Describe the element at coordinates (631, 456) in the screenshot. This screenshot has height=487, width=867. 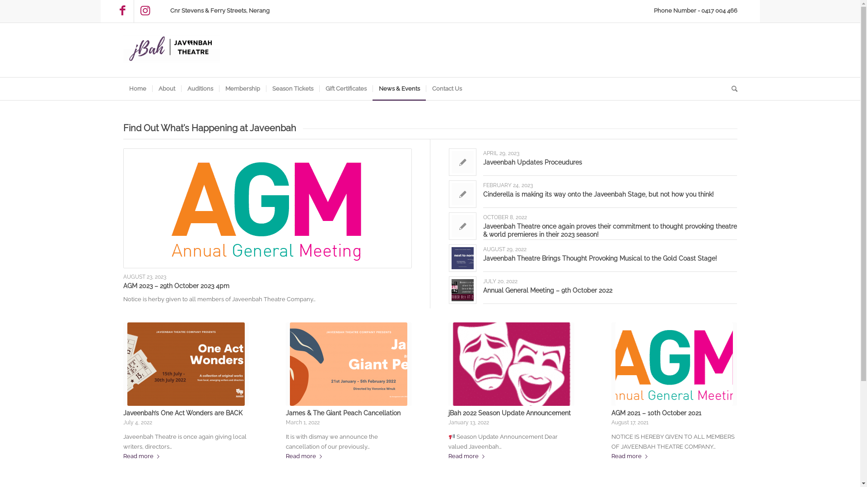
I see `Read more` at that location.